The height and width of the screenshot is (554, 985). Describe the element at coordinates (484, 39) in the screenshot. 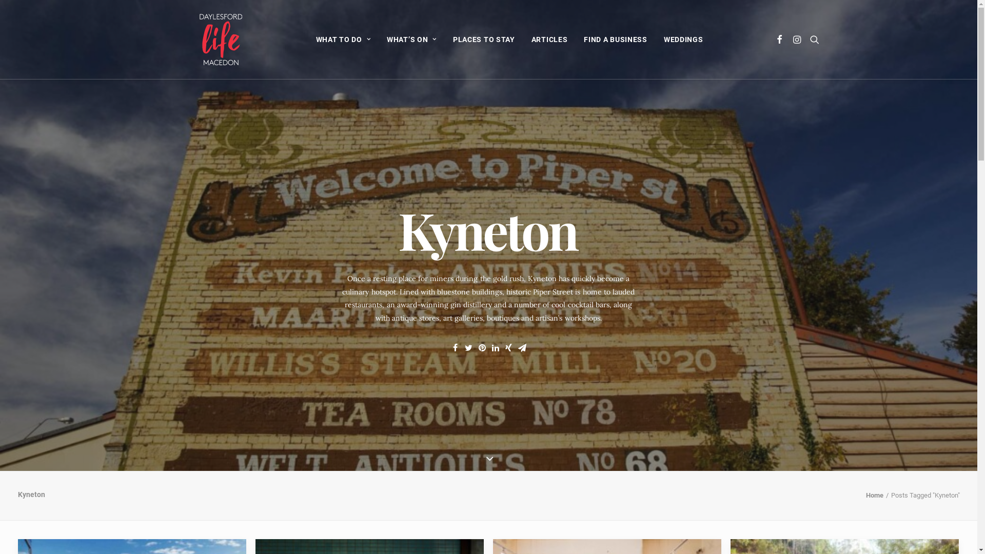

I see `PLACES TO STAY` at that location.